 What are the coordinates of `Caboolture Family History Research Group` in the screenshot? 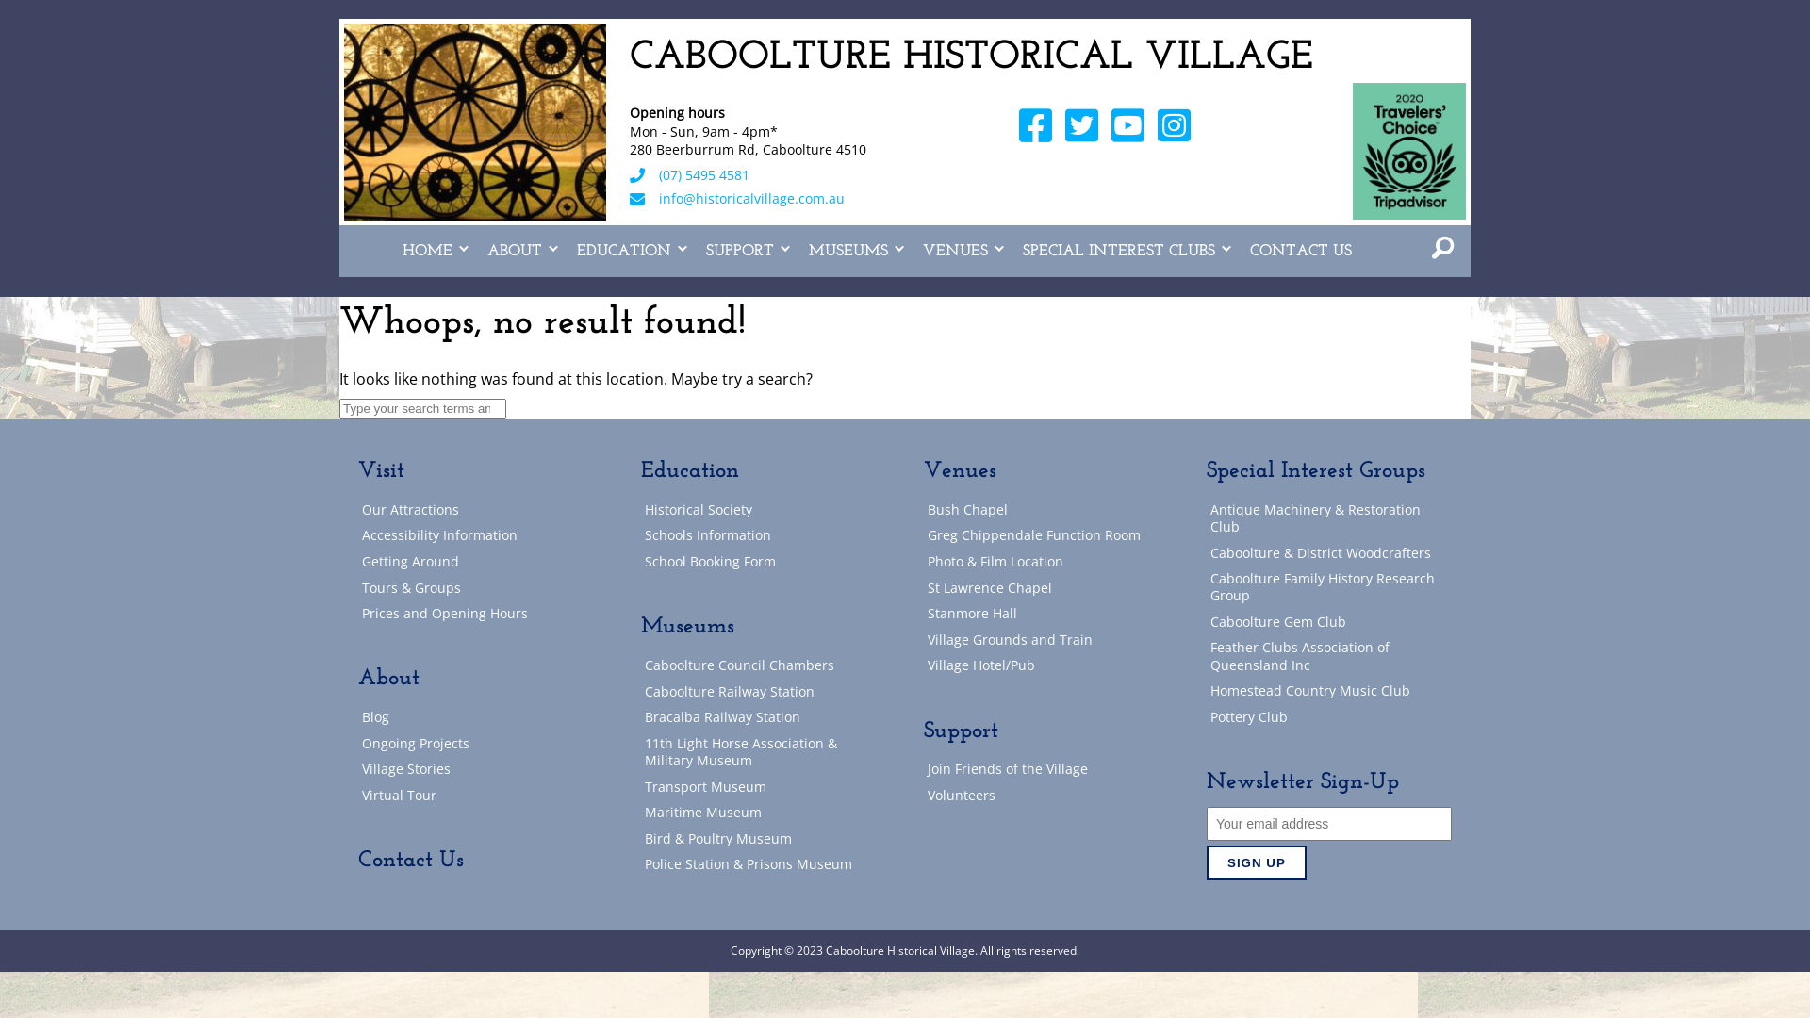 It's located at (1329, 588).